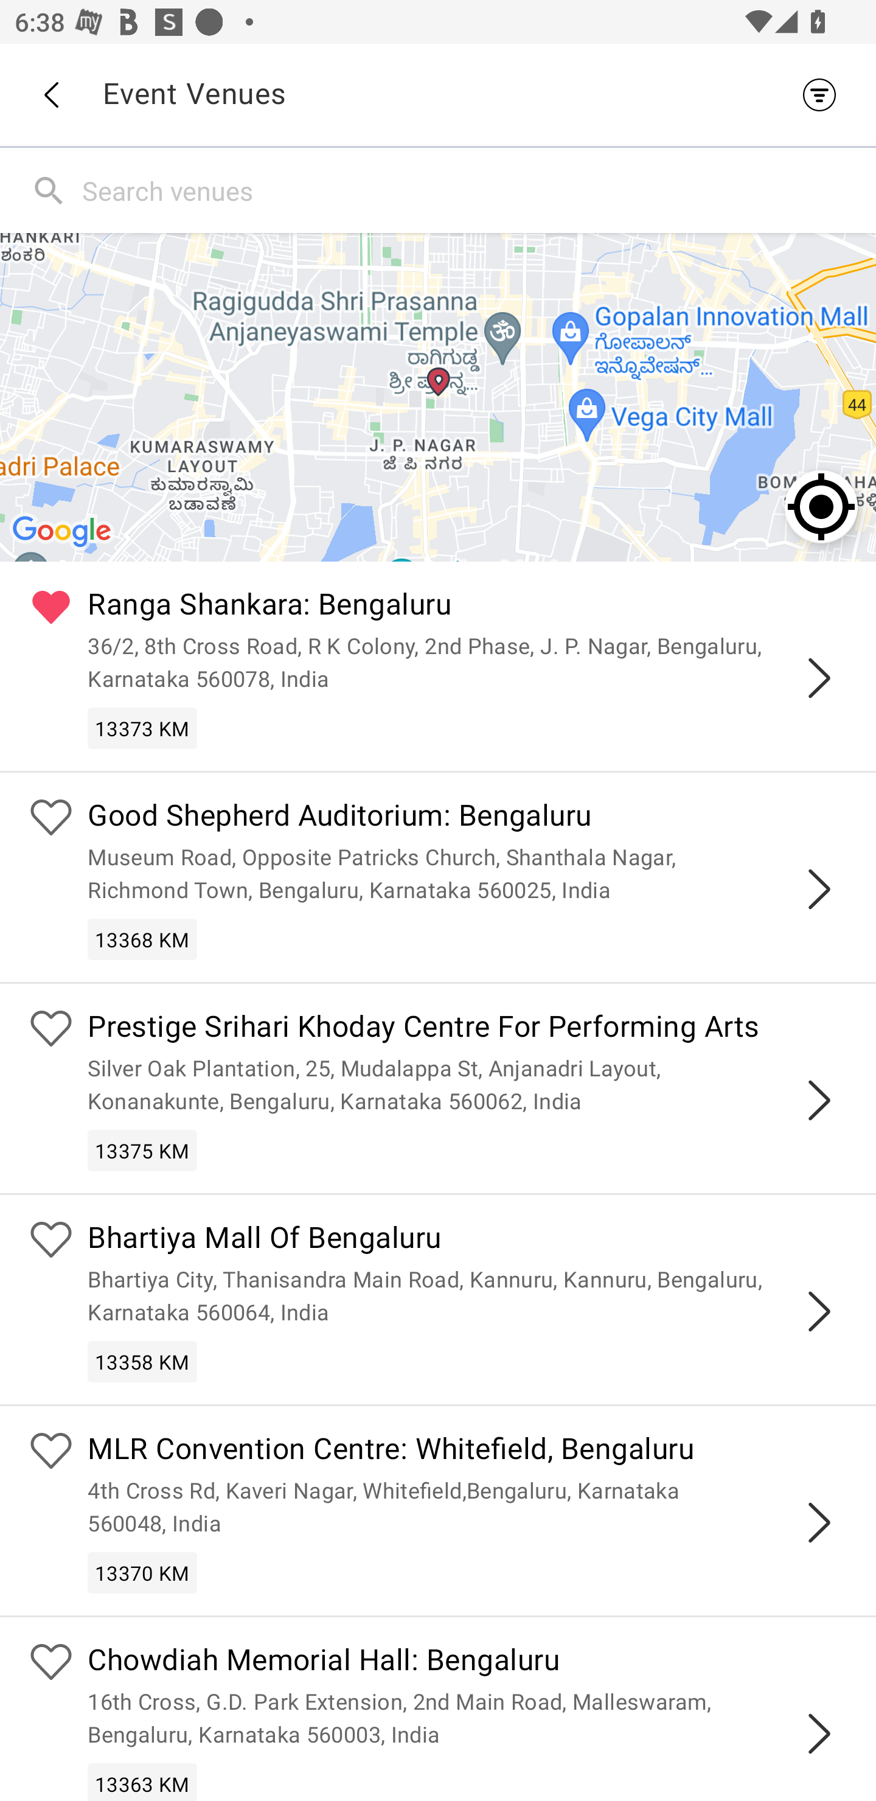 The width and height of the screenshot is (876, 1801). I want to click on Back, so click(50, 95).